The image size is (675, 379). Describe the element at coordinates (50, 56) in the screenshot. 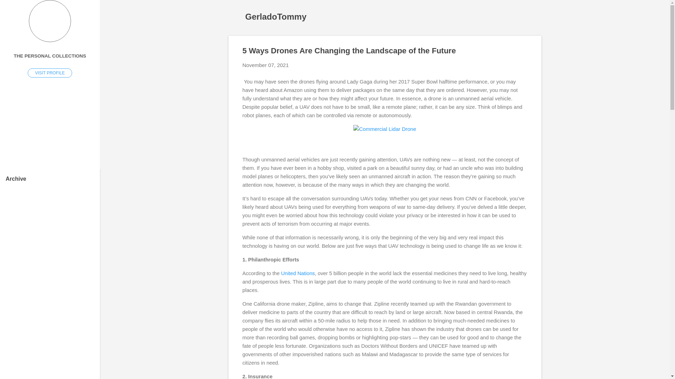

I see `THE PERSONAL COLLECTIONS` at that location.